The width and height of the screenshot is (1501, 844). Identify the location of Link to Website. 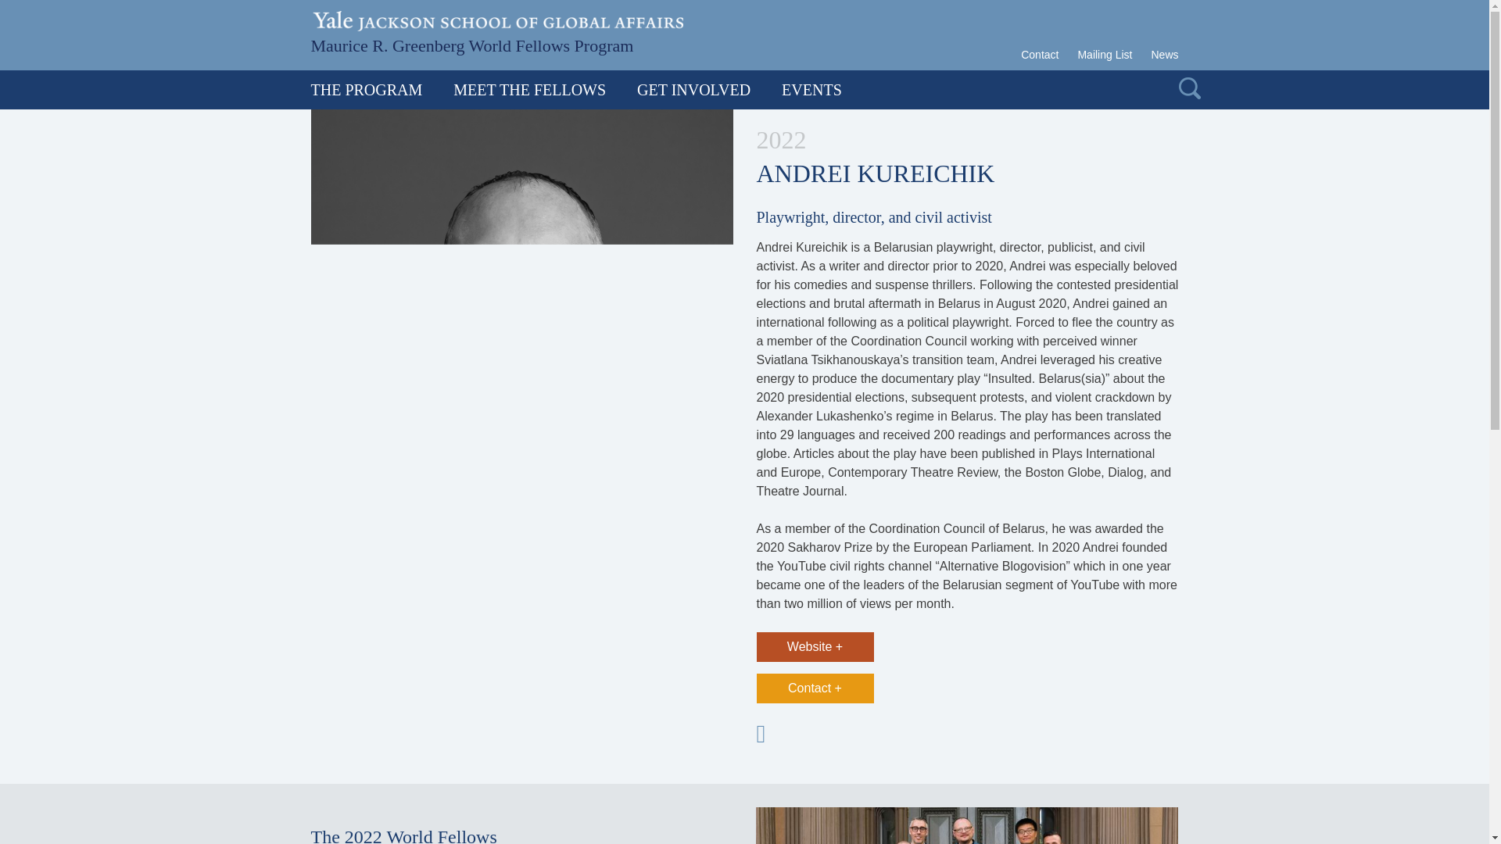
(815, 646).